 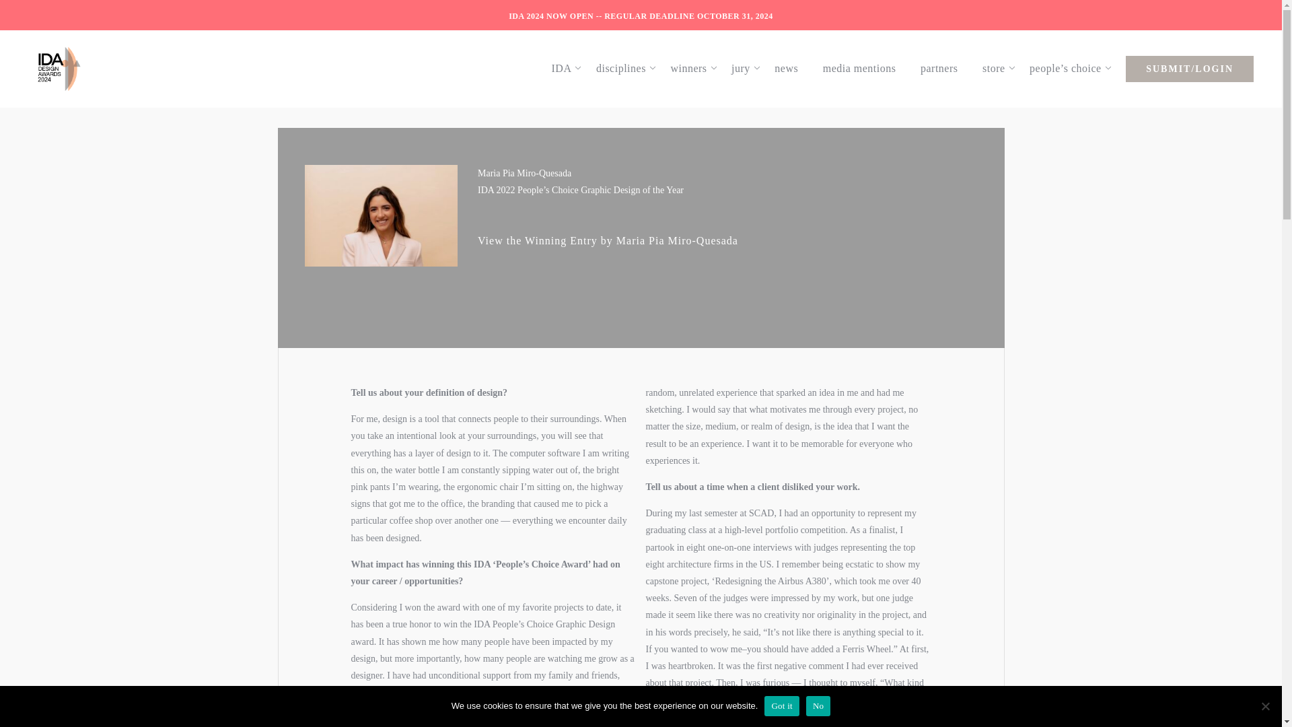 I want to click on No, so click(x=1265, y=705).